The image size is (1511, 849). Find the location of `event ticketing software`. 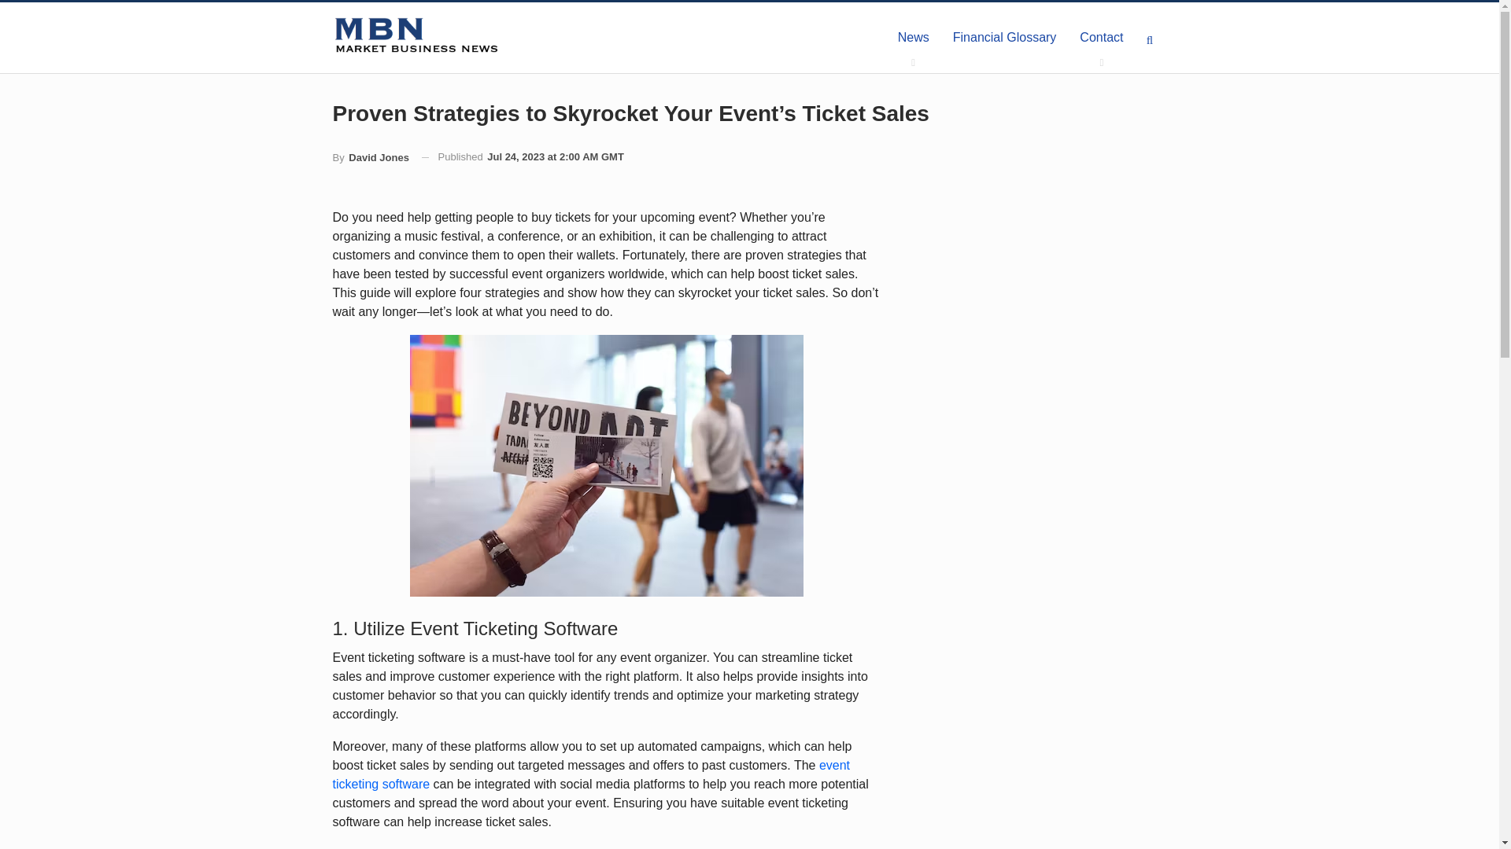

event ticketing software is located at coordinates (590, 774).